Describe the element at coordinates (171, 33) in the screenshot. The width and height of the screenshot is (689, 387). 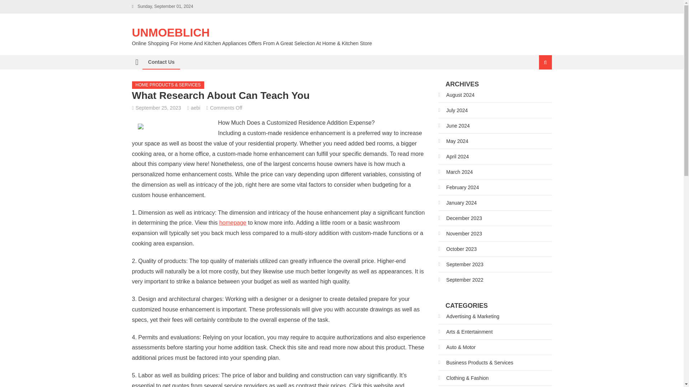
I see `UNMOEBLICH` at that location.